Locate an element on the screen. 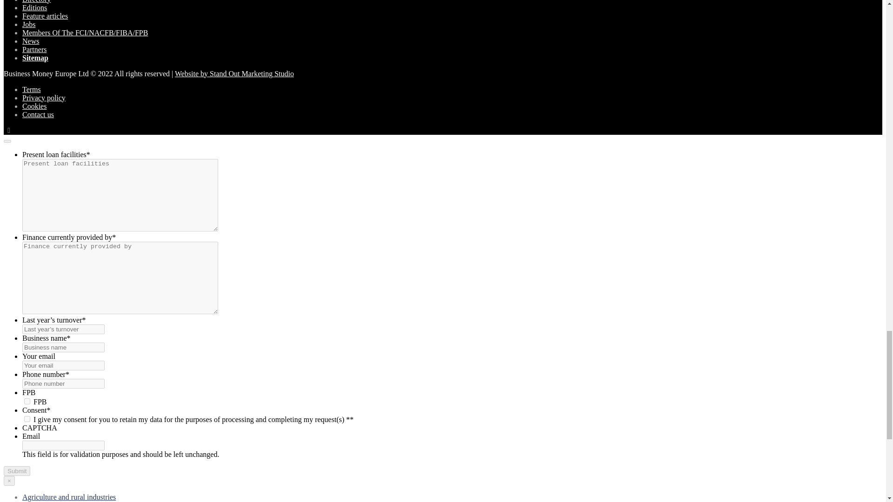 This screenshot has width=893, height=502. 1 is located at coordinates (27, 402).